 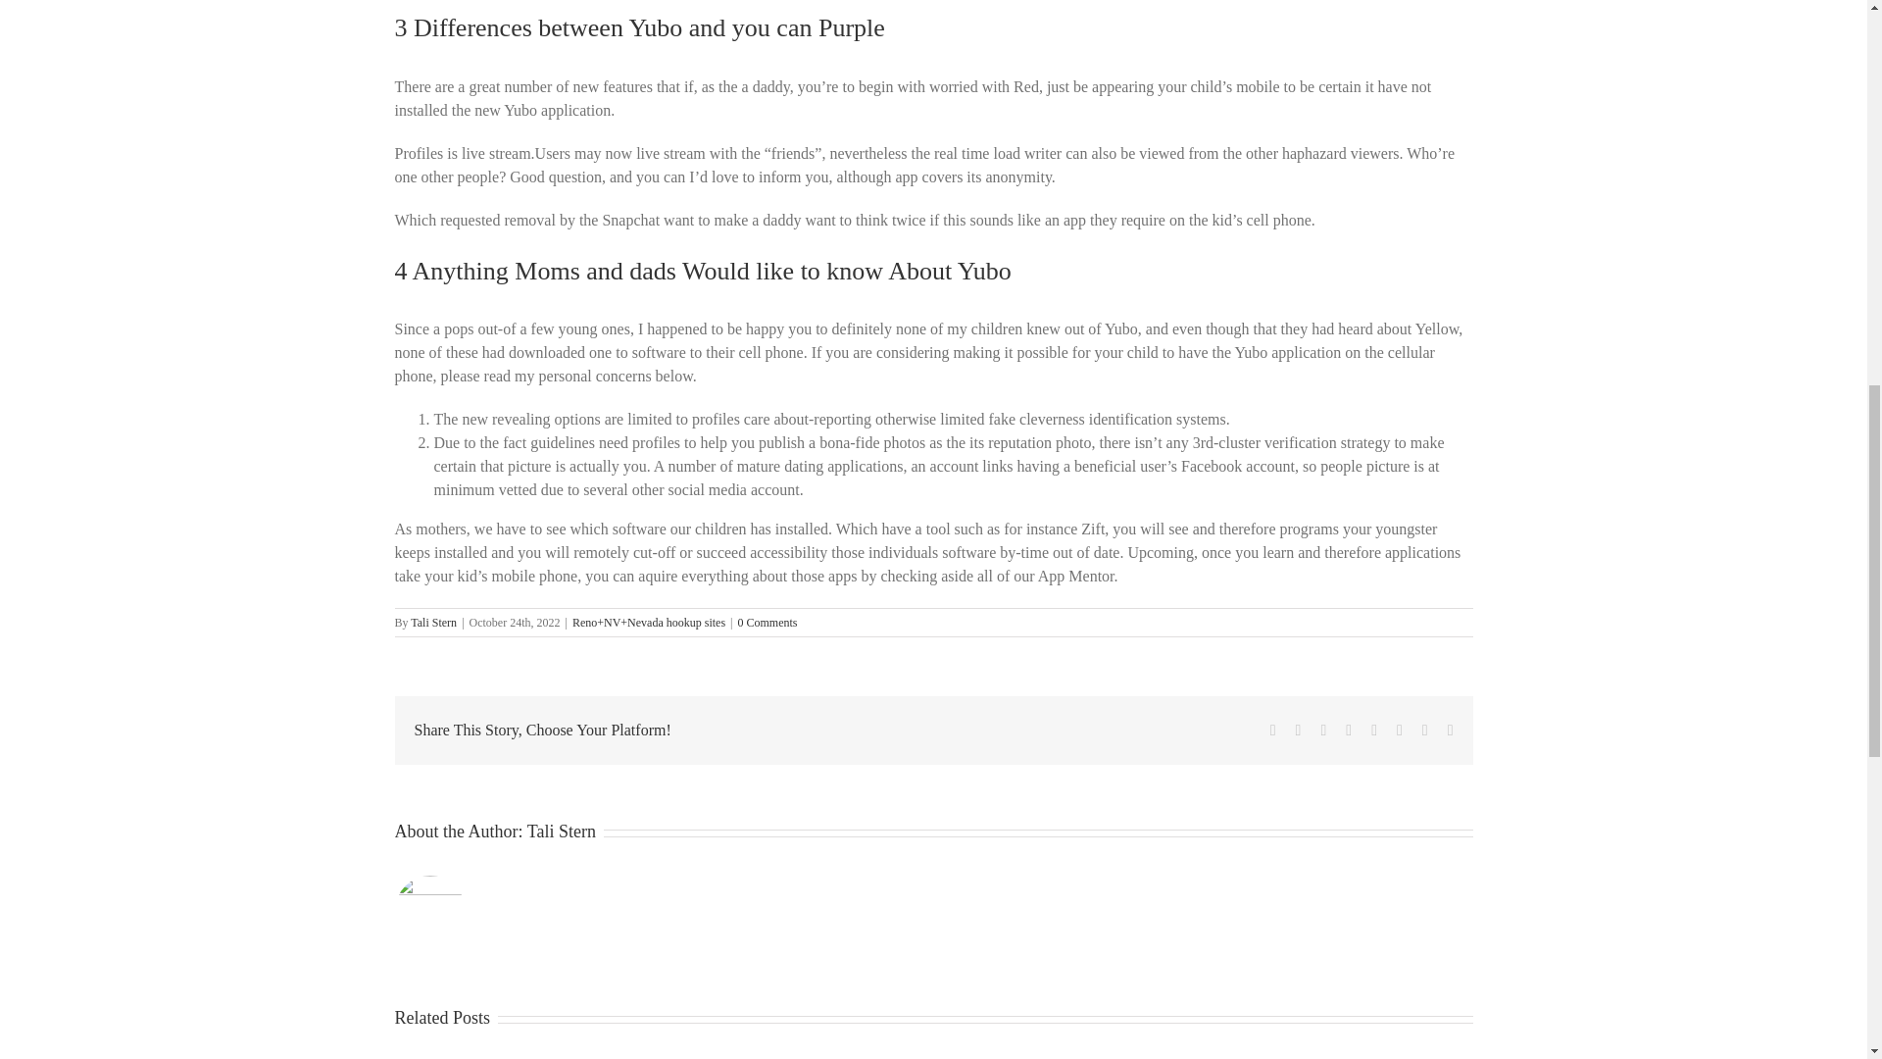 What do you see at coordinates (561, 832) in the screenshot?
I see `Tali Stern` at bounding box center [561, 832].